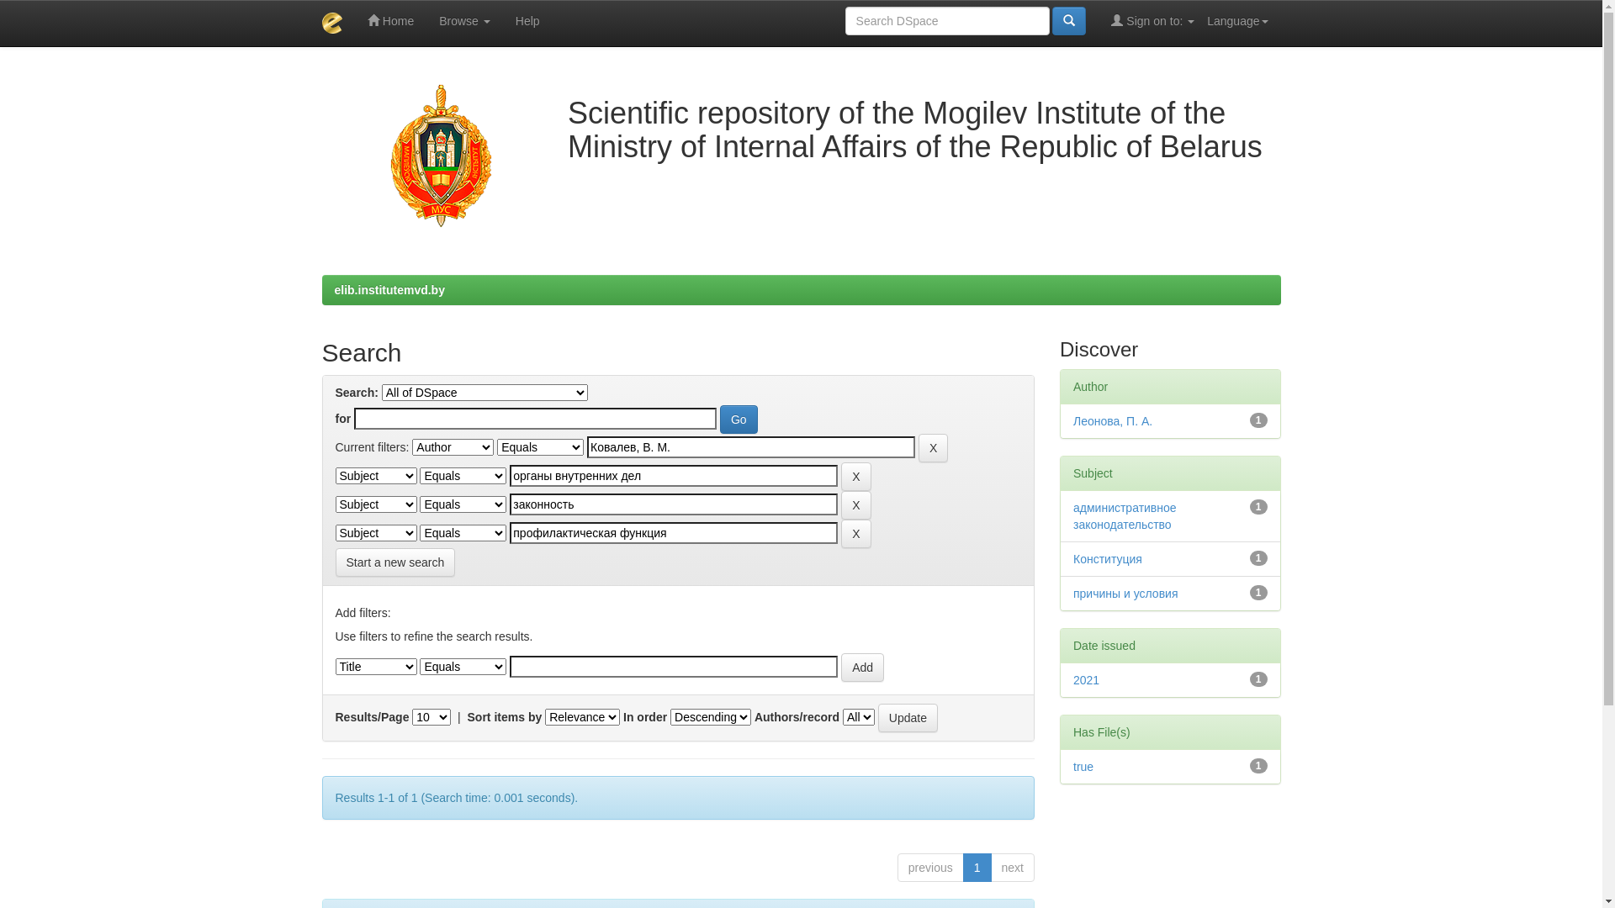 Image resolution: width=1615 pixels, height=908 pixels. Describe the element at coordinates (1237, 21) in the screenshot. I see `Language` at that location.